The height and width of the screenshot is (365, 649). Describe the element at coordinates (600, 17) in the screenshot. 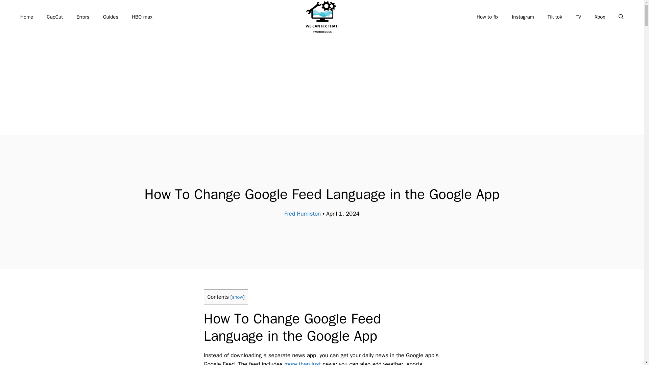

I see `Xbox` at that location.